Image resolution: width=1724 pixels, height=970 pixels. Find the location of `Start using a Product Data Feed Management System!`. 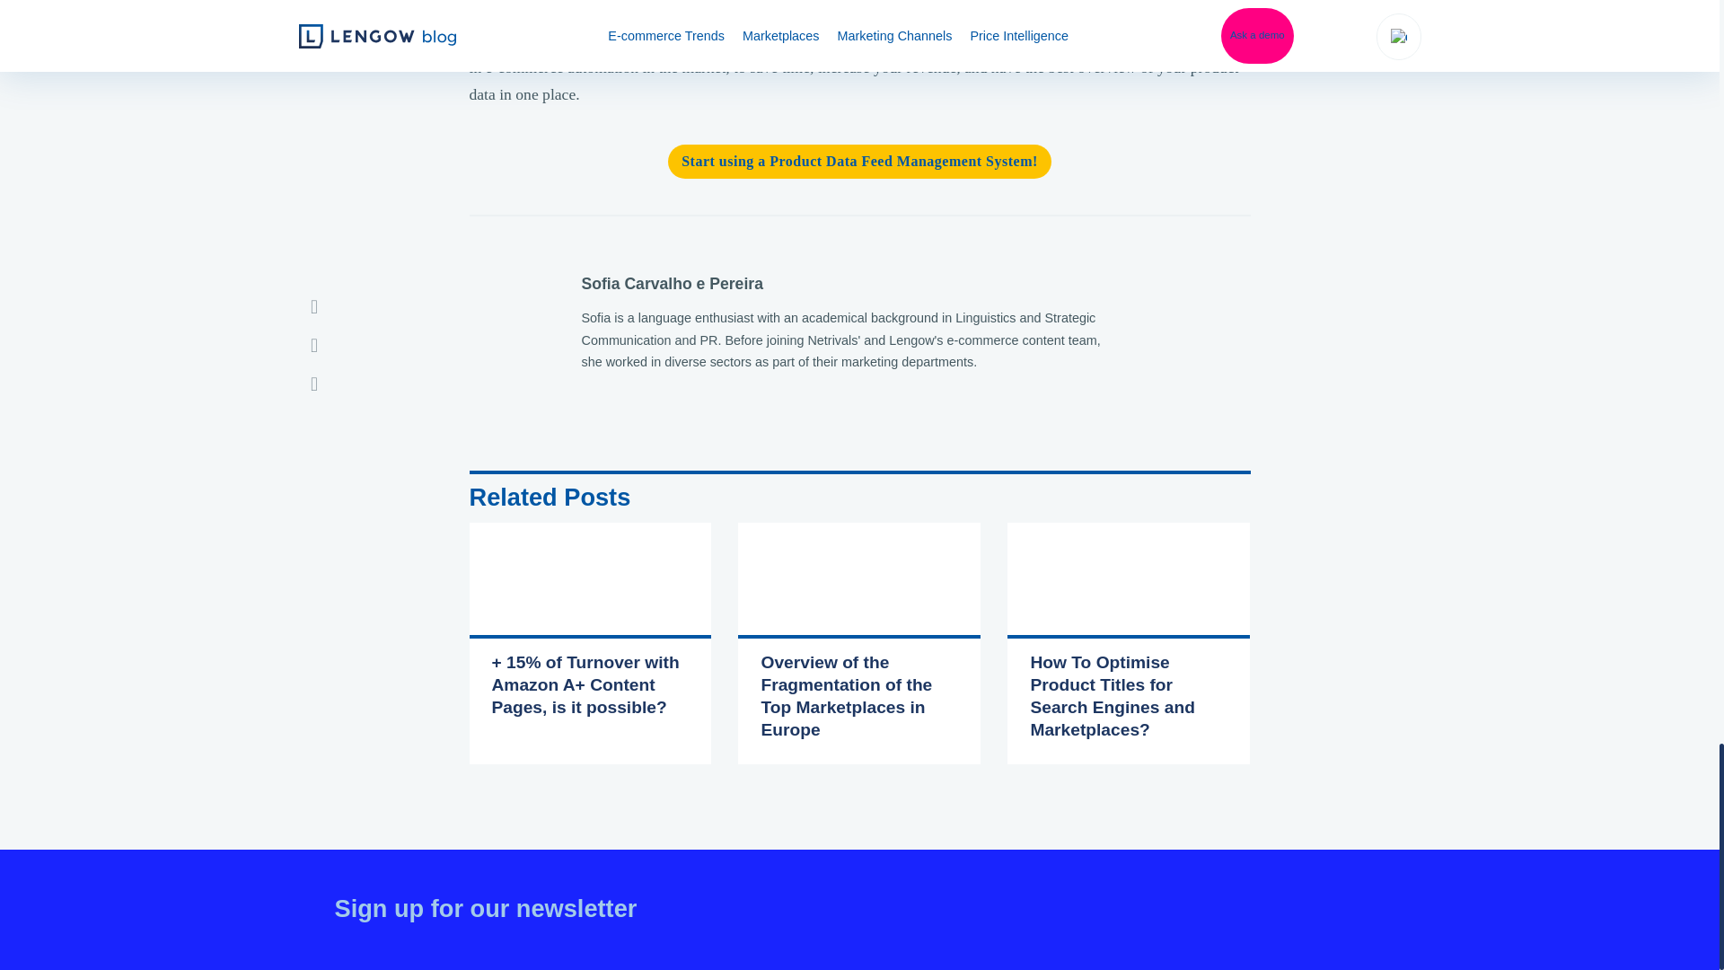

Start using a Product Data Feed Management System! is located at coordinates (860, 161).